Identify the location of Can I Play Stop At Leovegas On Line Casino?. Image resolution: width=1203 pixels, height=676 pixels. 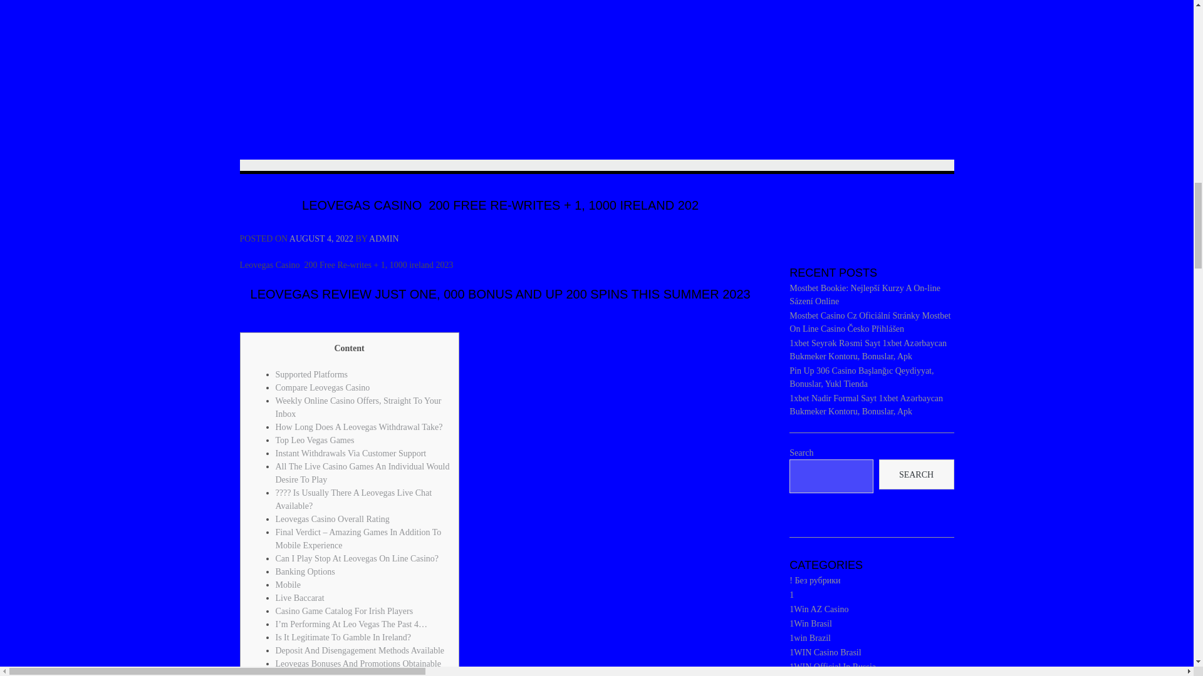
(357, 558).